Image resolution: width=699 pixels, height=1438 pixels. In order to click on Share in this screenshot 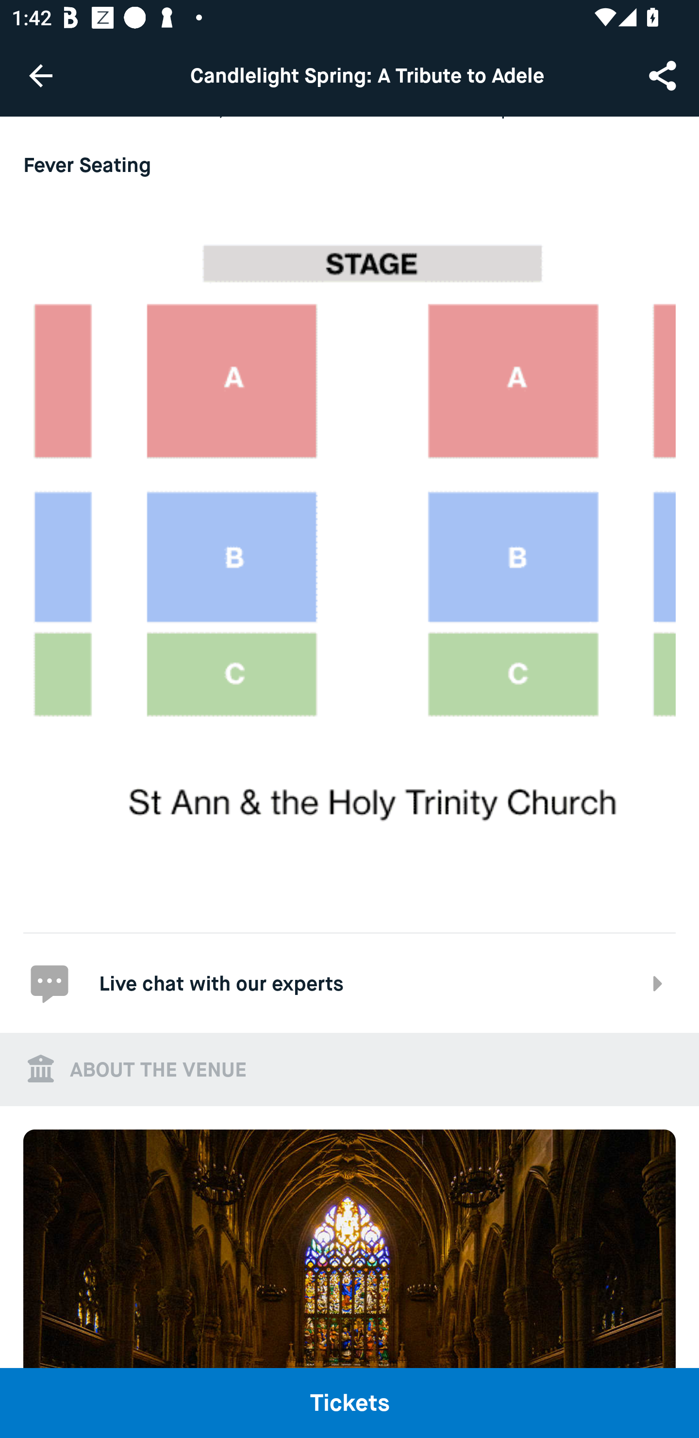, I will do `click(664, 75)`.